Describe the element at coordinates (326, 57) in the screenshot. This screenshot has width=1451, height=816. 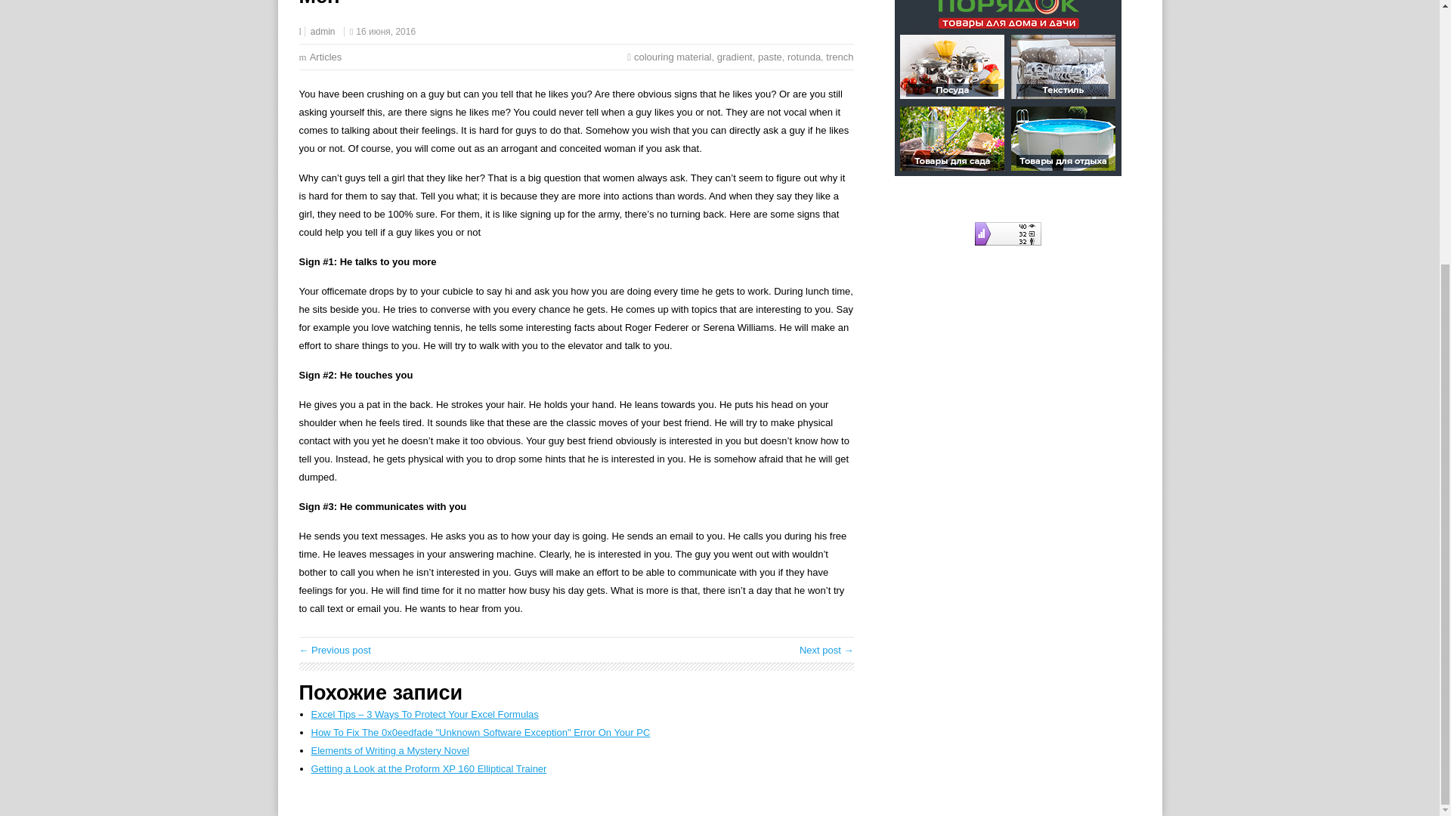
I see `Articles` at that location.